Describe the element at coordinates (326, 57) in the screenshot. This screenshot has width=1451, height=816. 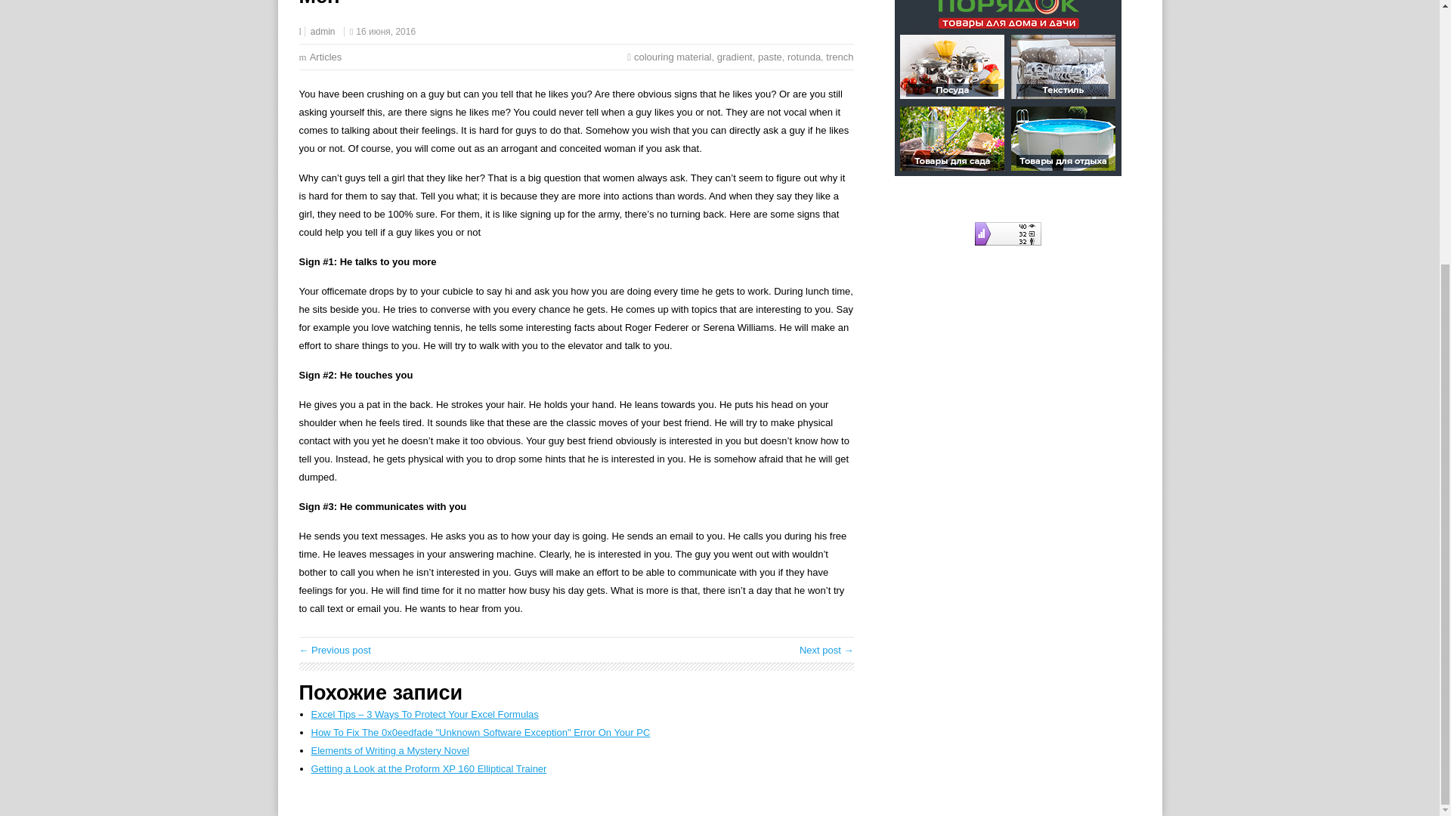
I see `Articles` at that location.